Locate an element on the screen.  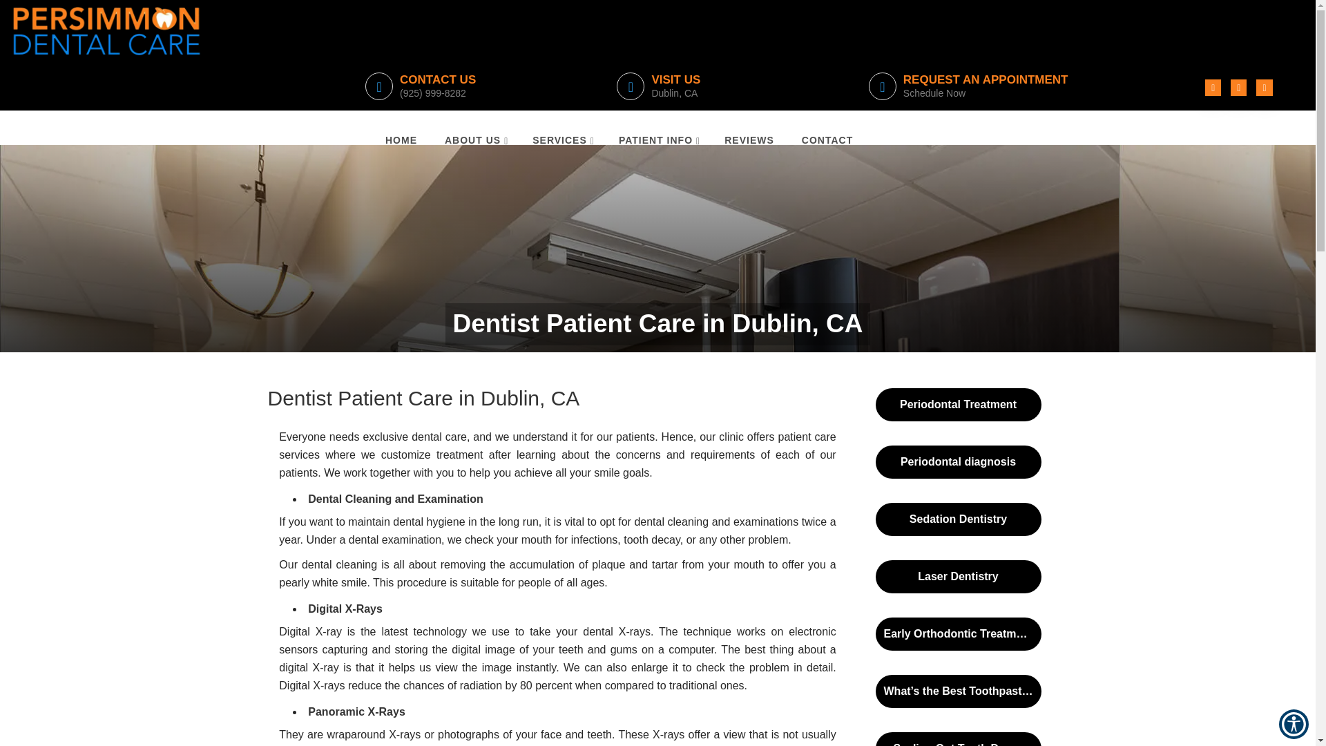
Persimmon Dental Care is located at coordinates (1010, 86).